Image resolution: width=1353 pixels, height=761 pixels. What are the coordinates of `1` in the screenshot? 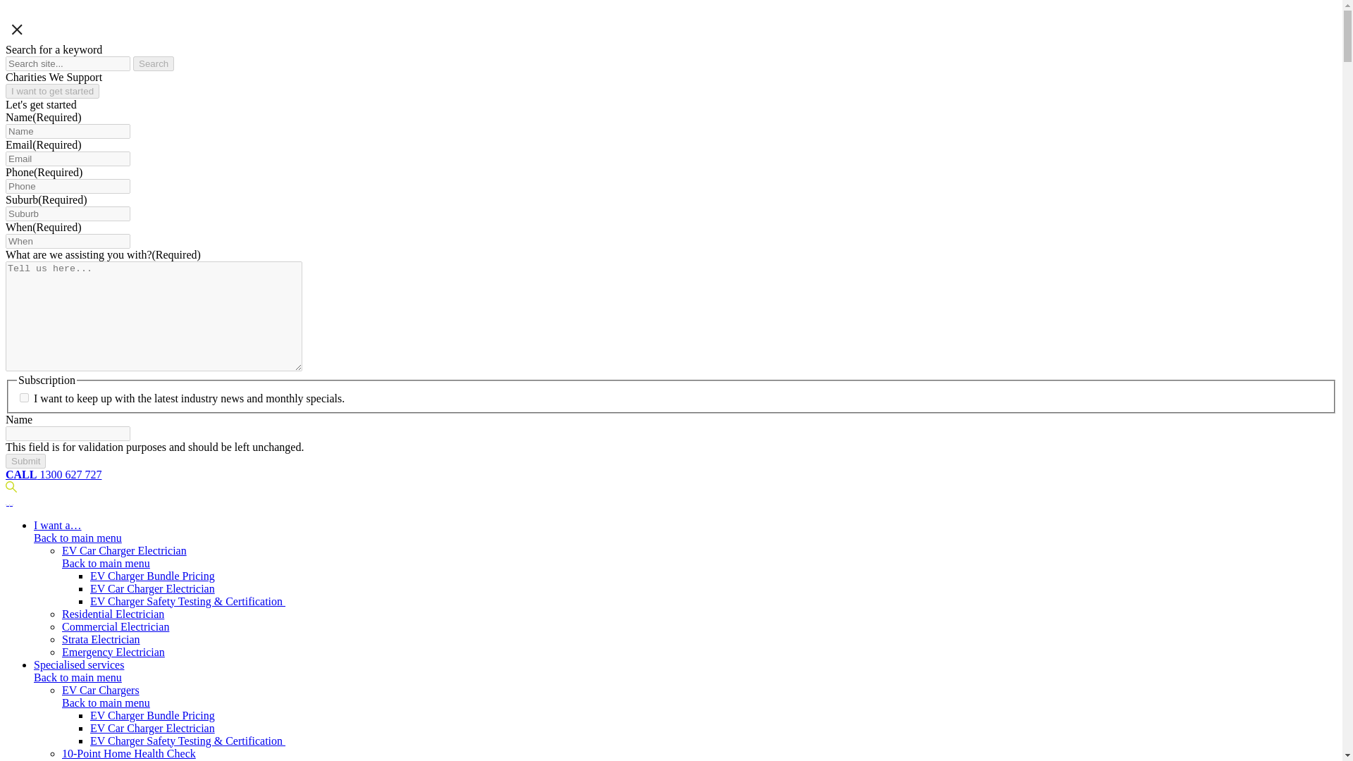 It's located at (24, 397).